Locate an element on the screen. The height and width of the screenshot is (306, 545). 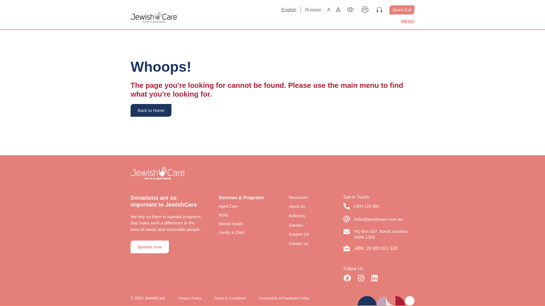
Back to Home is located at coordinates (151, 110).